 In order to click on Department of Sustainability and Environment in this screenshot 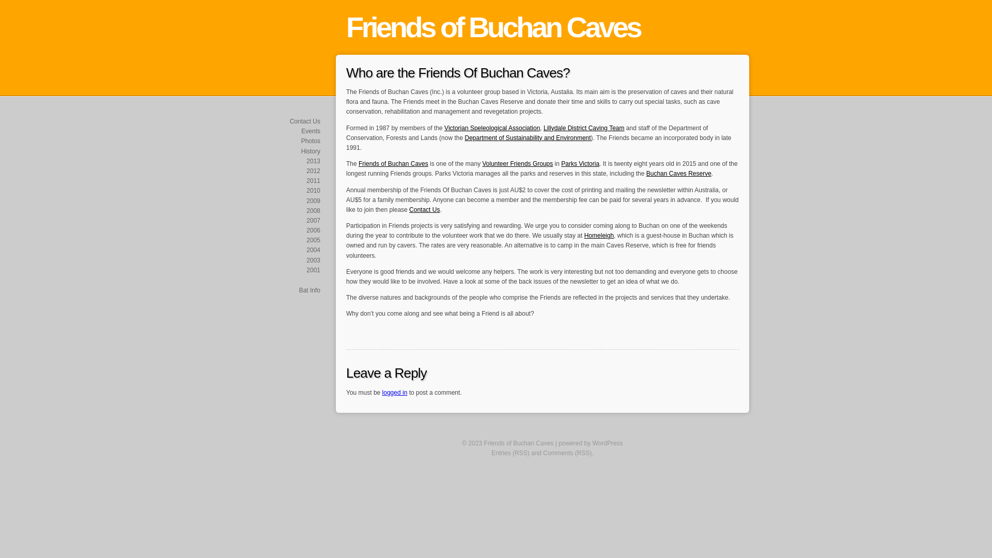, I will do `click(528, 138)`.